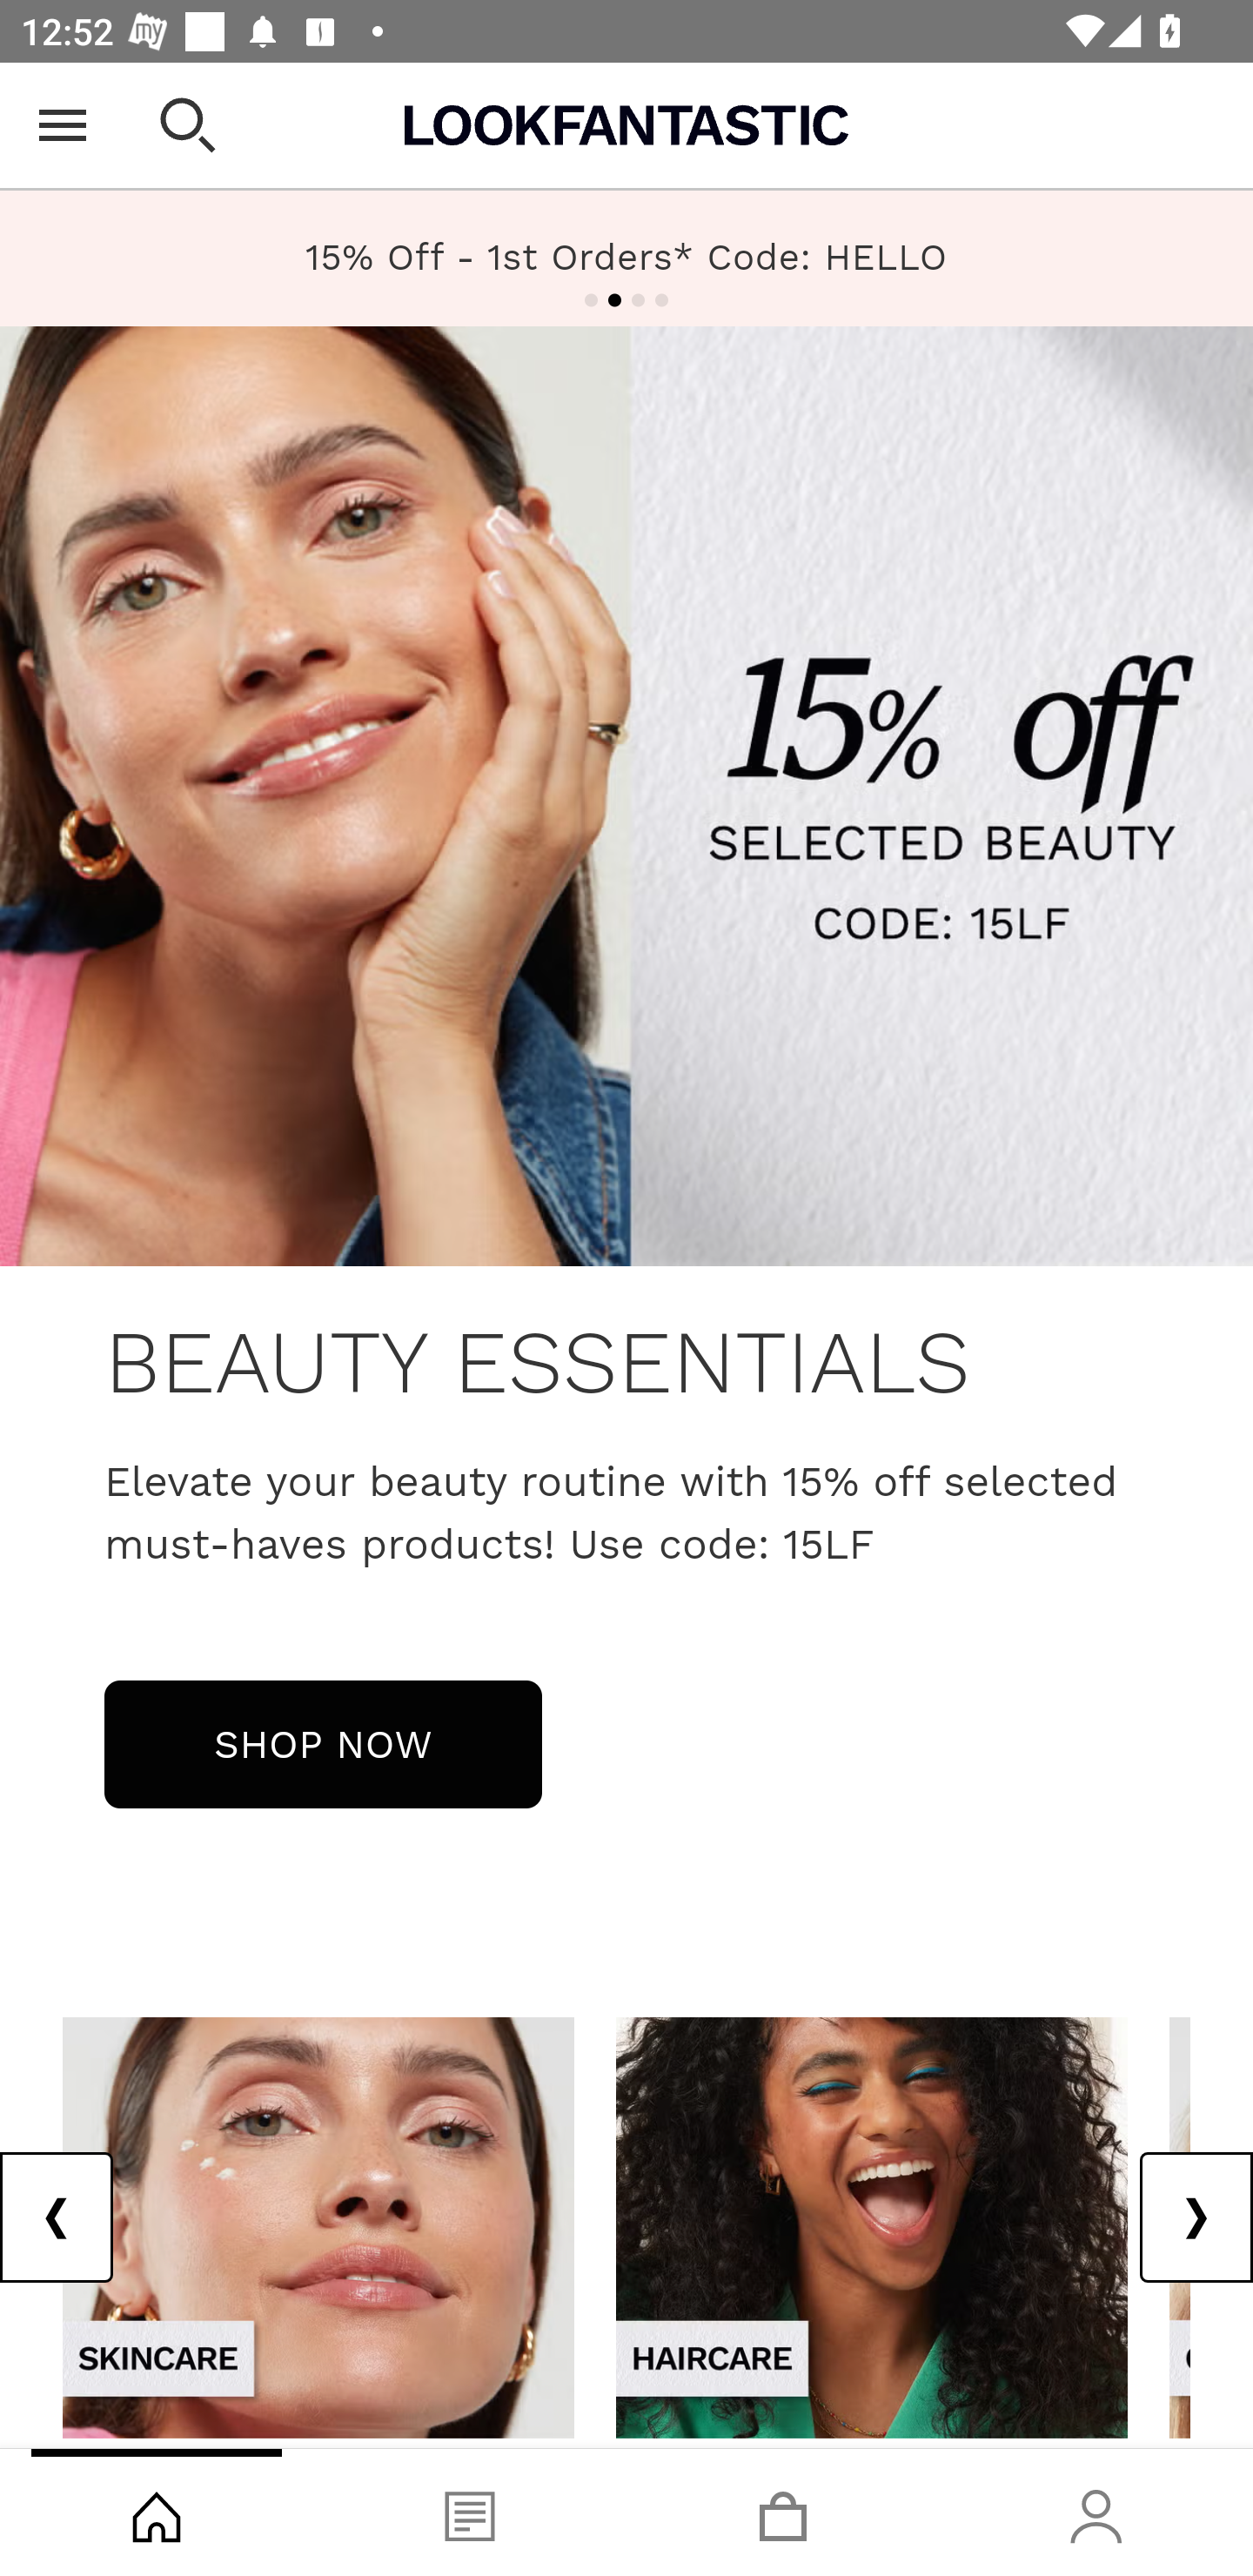 This screenshot has height=2576, width=1253. Describe the element at coordinates (1096, 2512) in the screenshot. I see `Account, tab, 4 of 4` at that location.